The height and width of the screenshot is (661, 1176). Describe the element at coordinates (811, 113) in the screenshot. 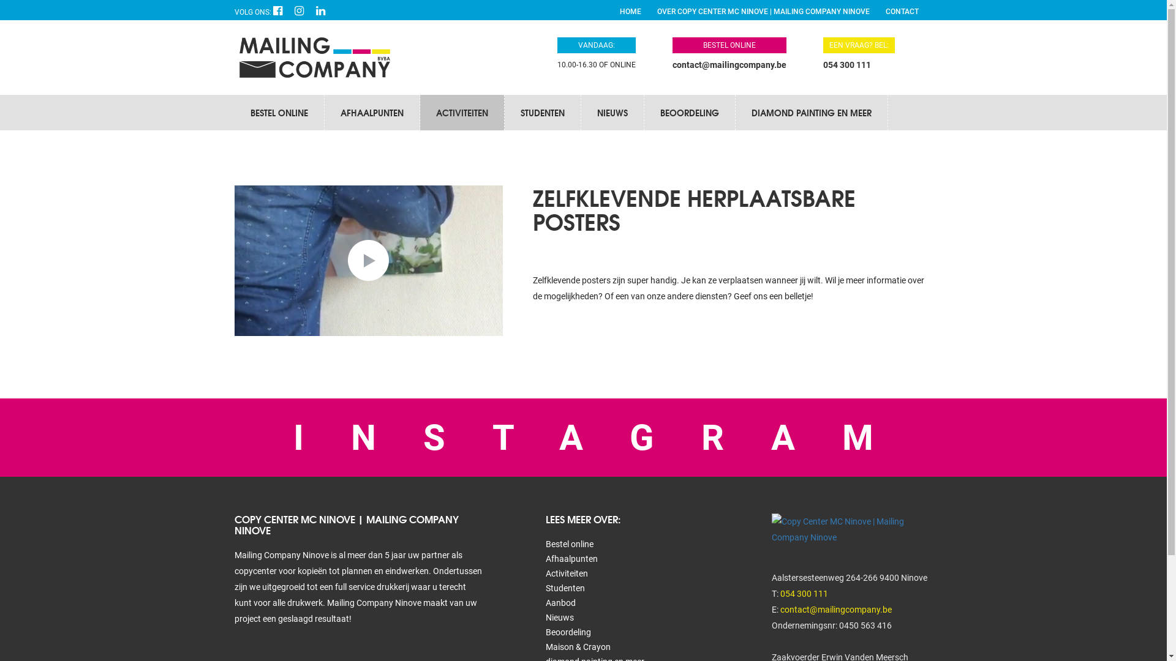

I see `DIAMOND PAINTING EN MEER` at that location.